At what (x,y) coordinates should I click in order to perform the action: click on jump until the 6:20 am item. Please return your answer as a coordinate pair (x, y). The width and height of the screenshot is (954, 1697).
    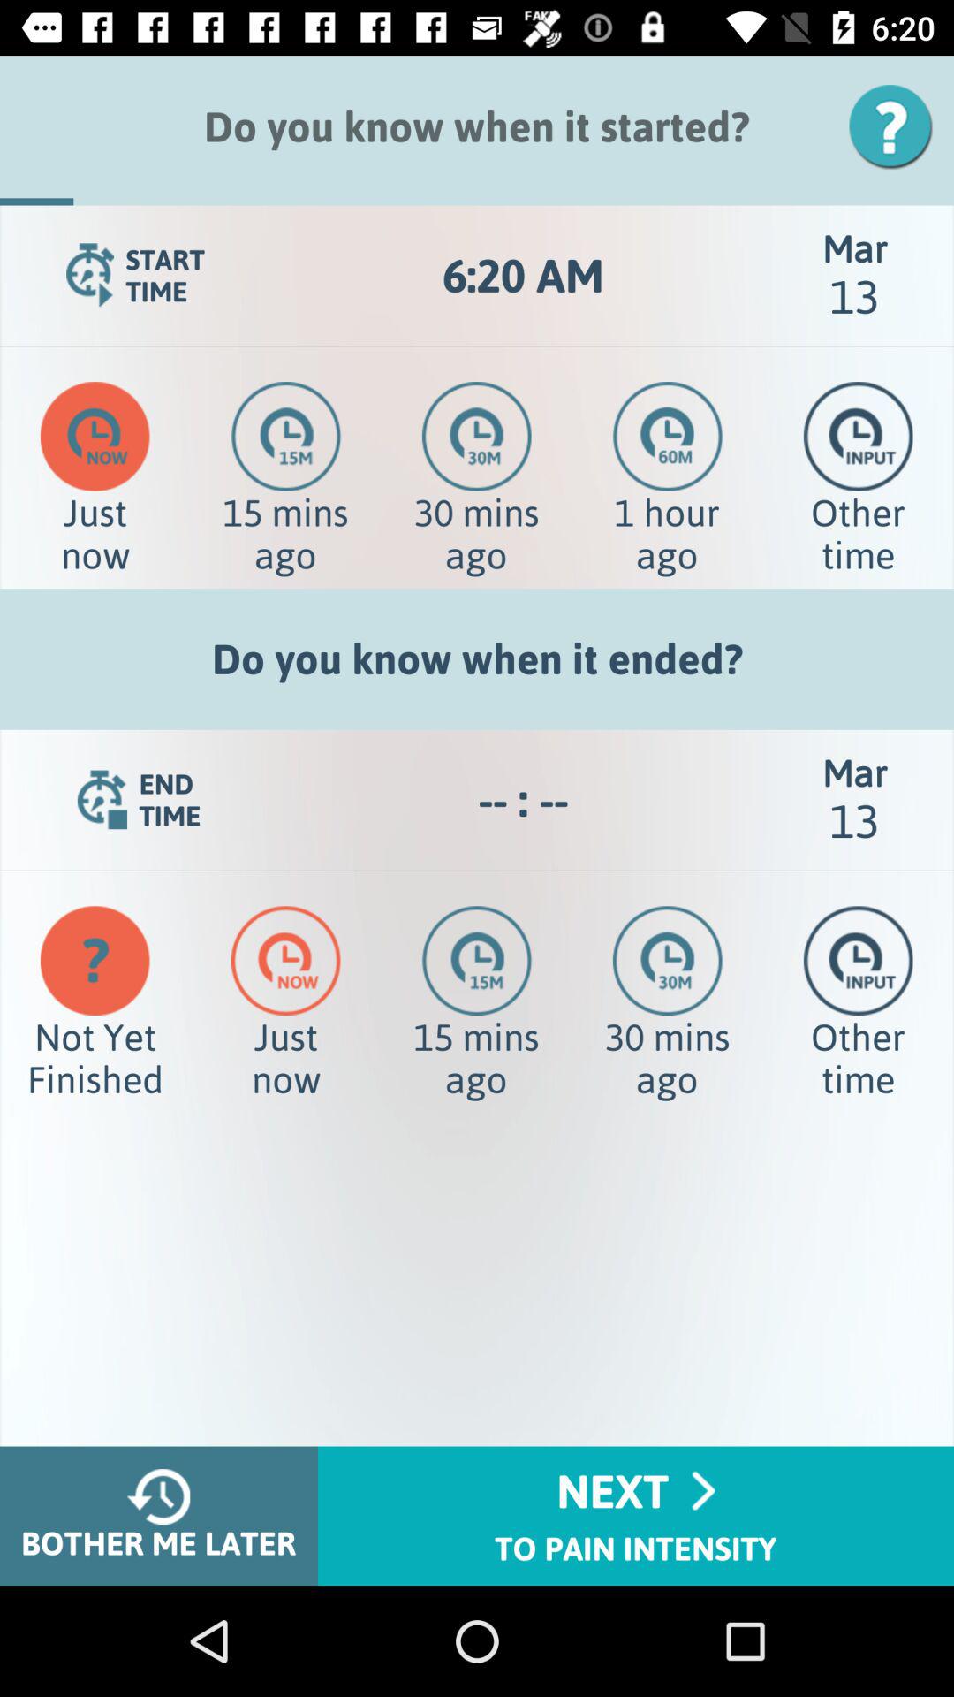
    Looking at the image, I should click on (523, 276).